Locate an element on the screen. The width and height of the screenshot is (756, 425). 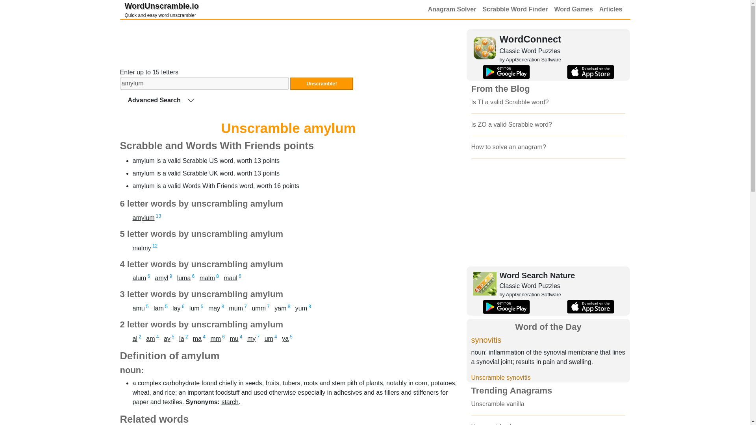
my is located at coordinates (236, 308).